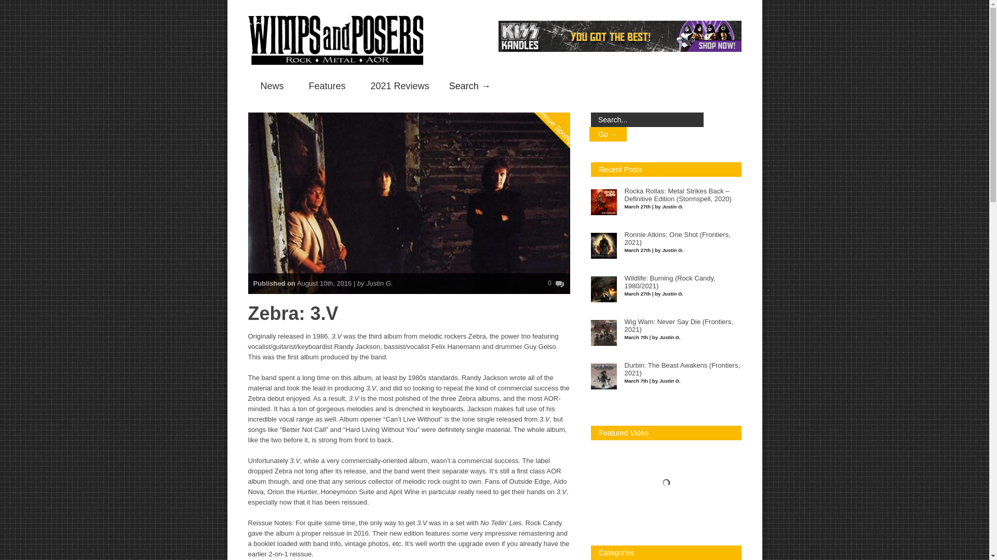 This screenshot has width=997, height=560. What do you see at coordinates (272, 86) in the screenshot?
I see `News` at bounding box center [272, 86].